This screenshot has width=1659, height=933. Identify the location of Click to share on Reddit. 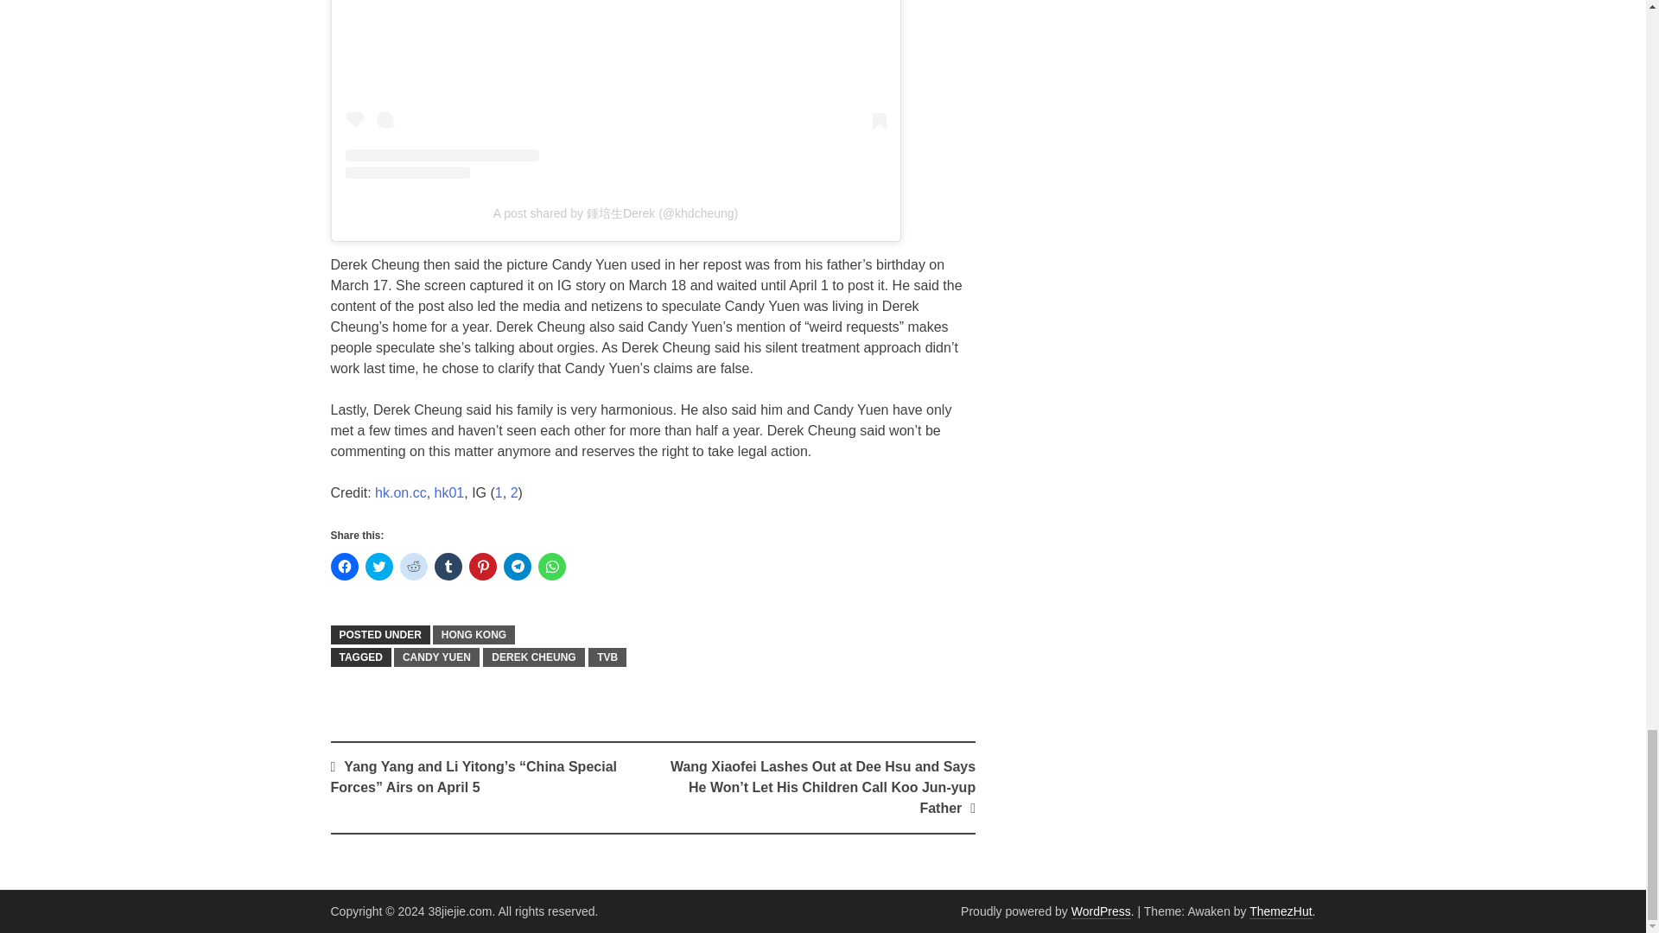
(413, 567).